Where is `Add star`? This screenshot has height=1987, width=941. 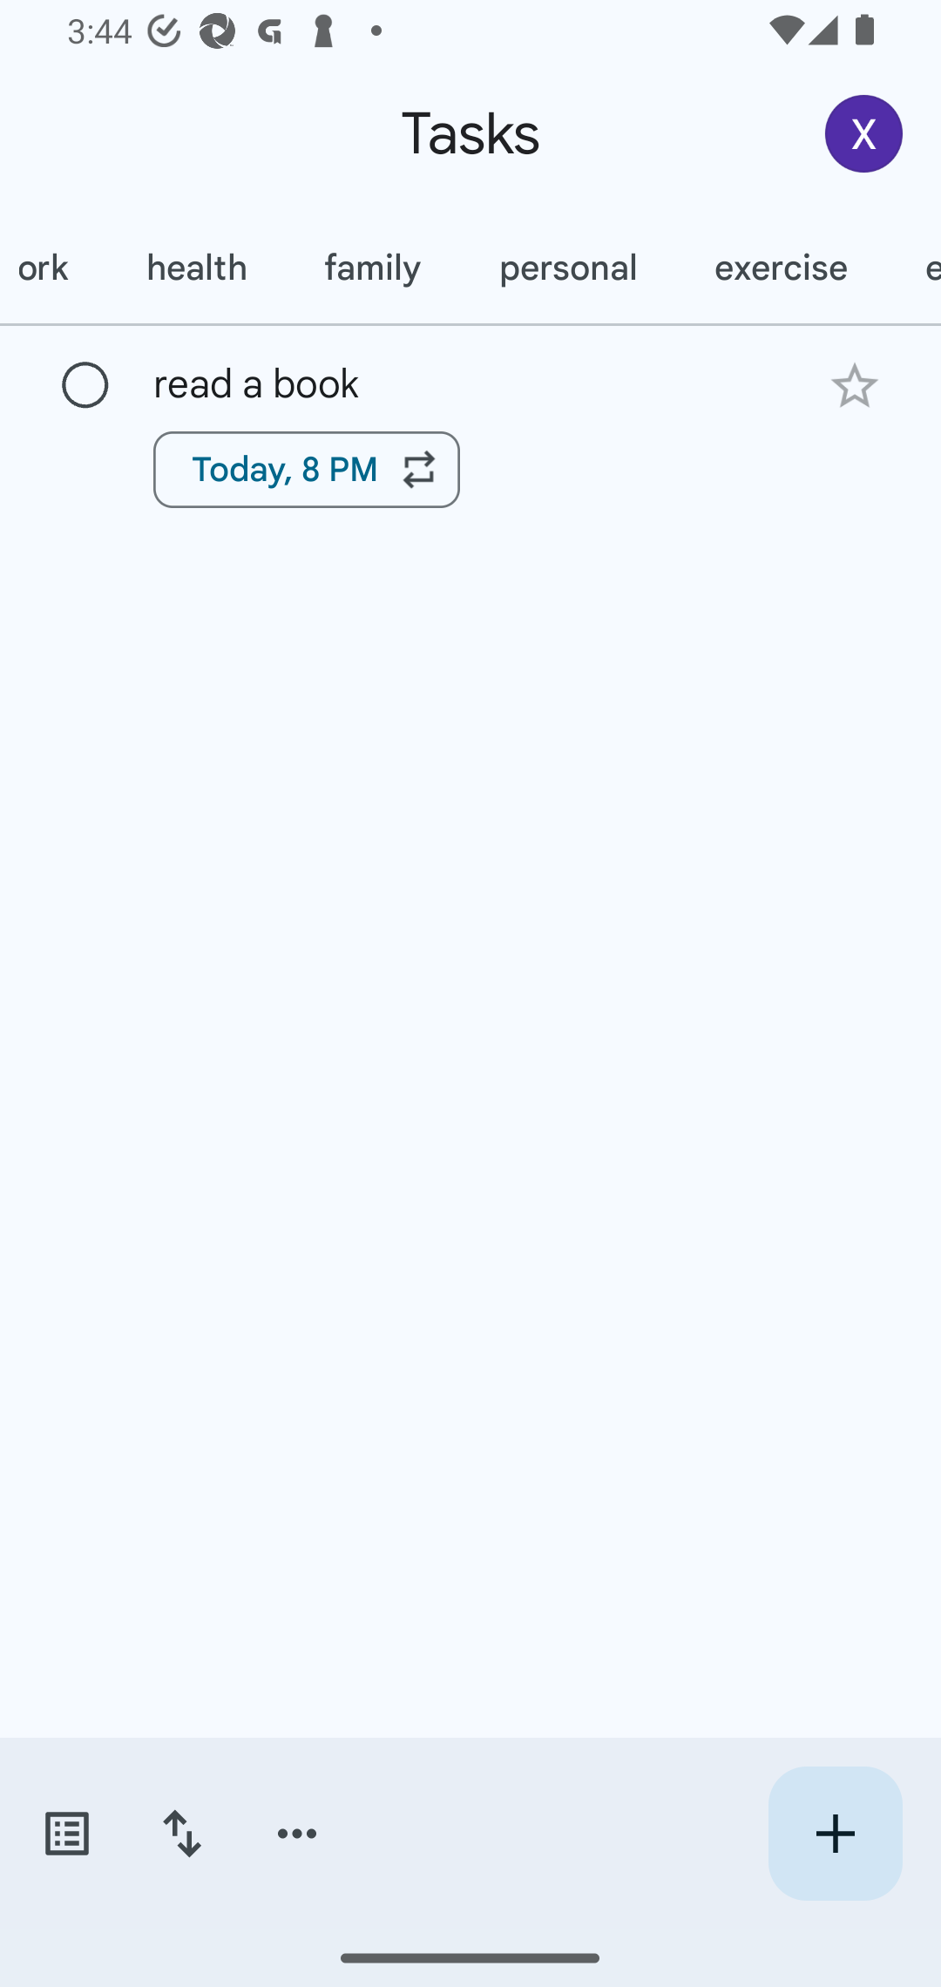 Add star is located at coordinates (854, 385).